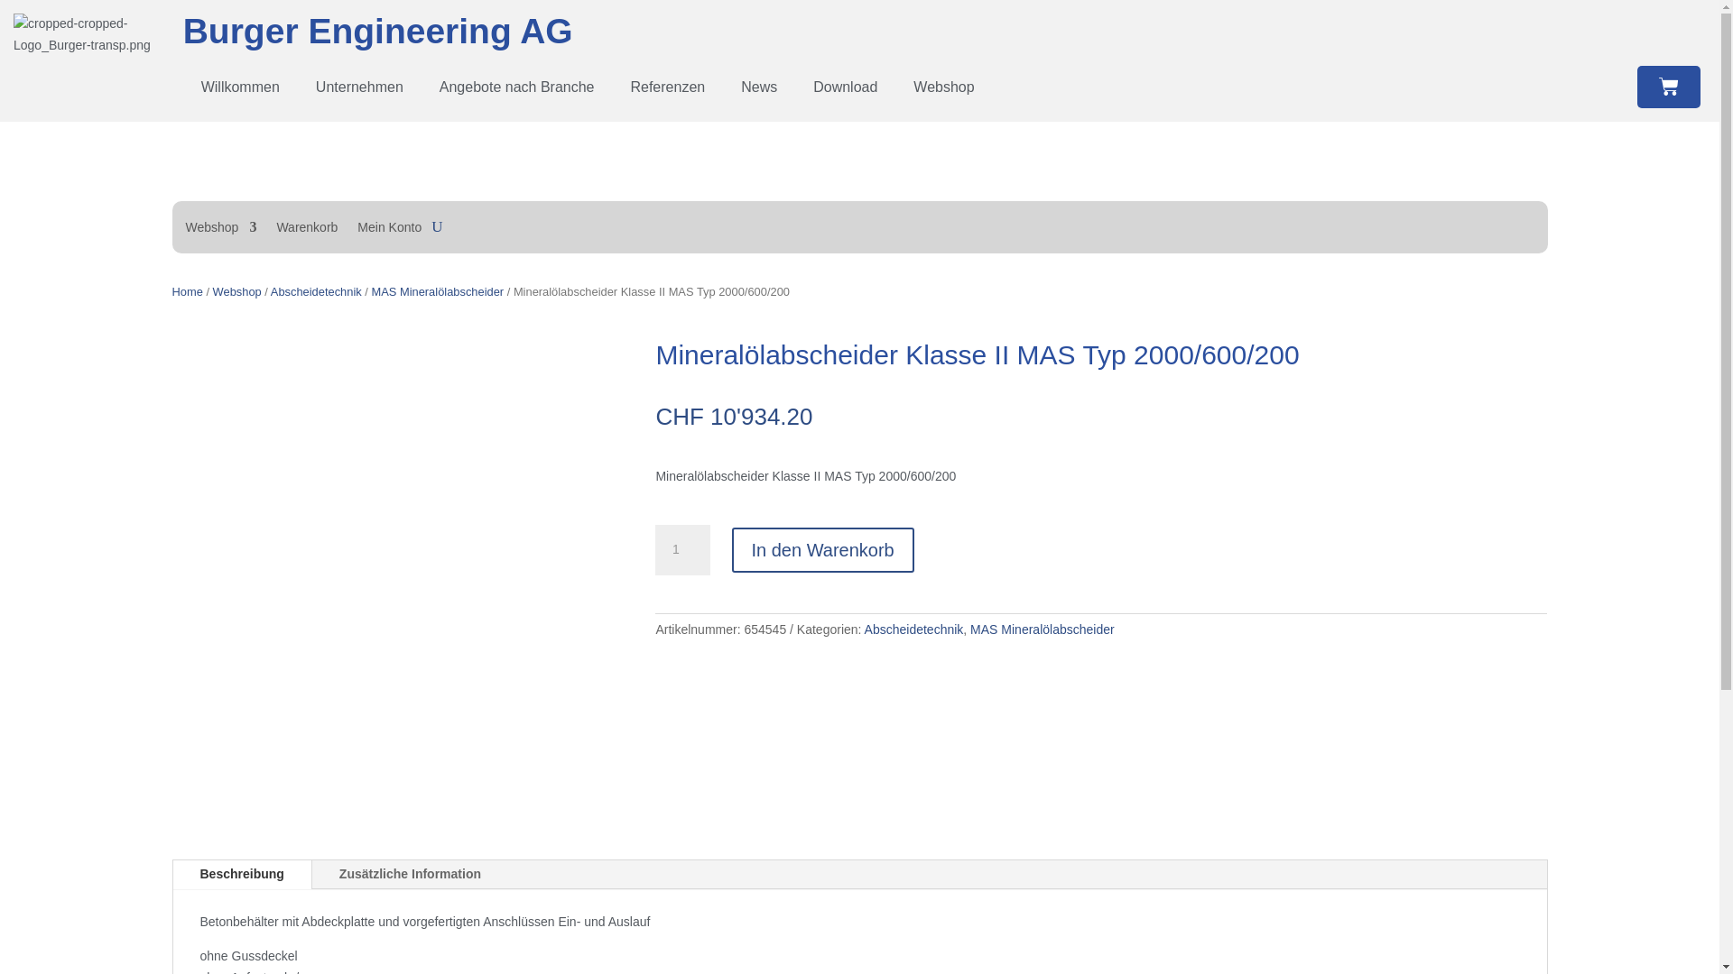  Describe the element at coordinates (822, 550) in the screenshot. I see `In den Warenkorb` at that location.